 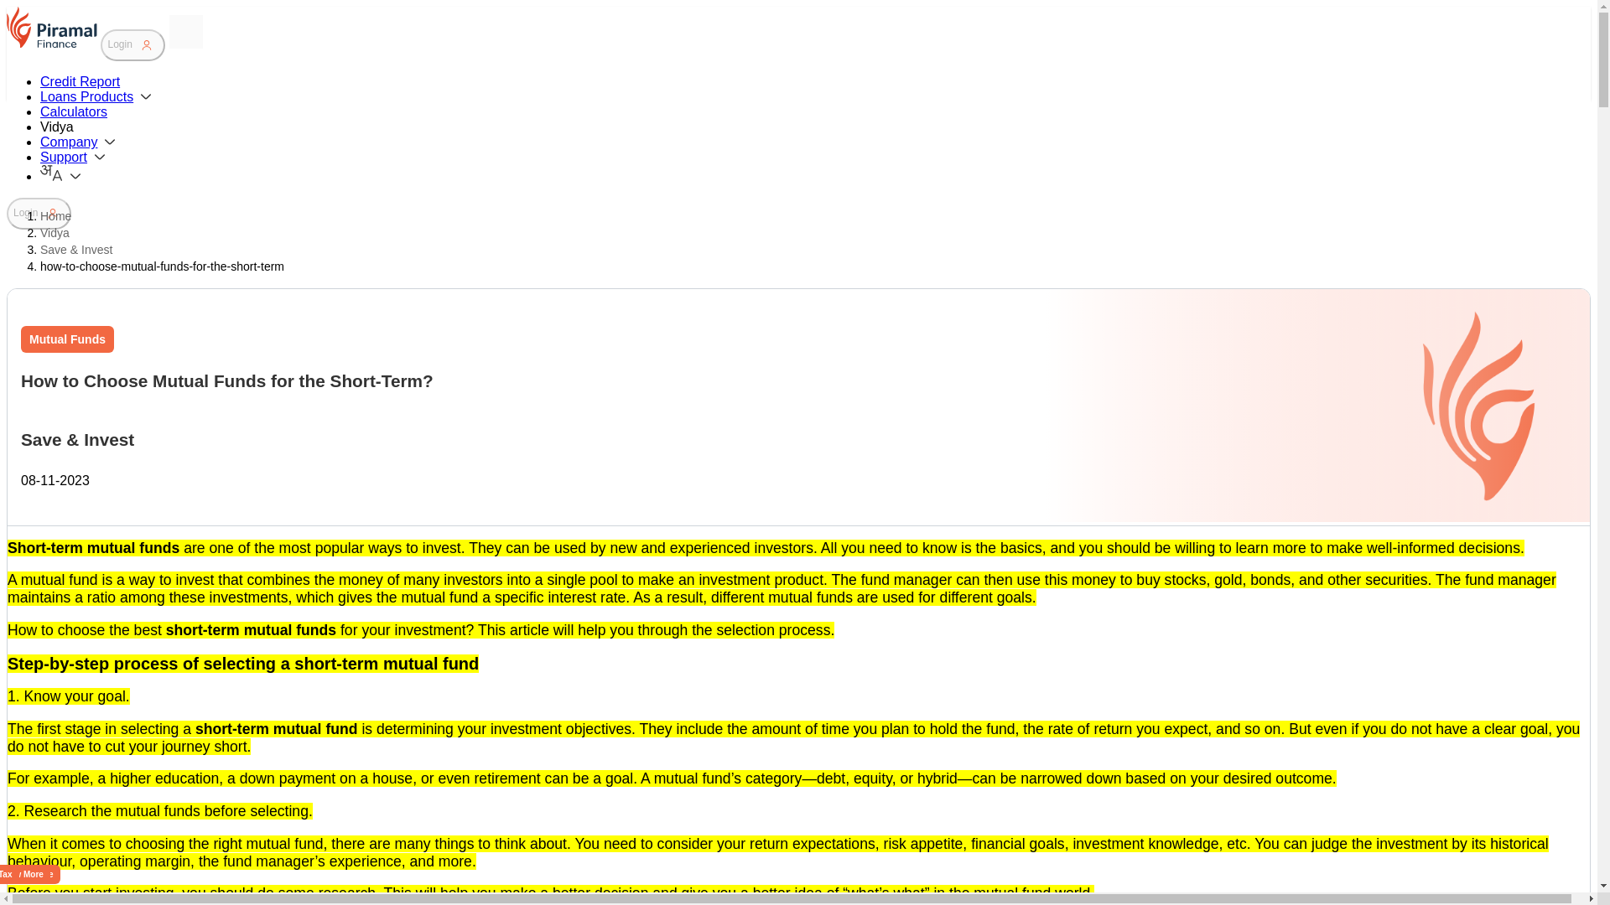 I want to click on Vidya, so click(x=57, y=126).